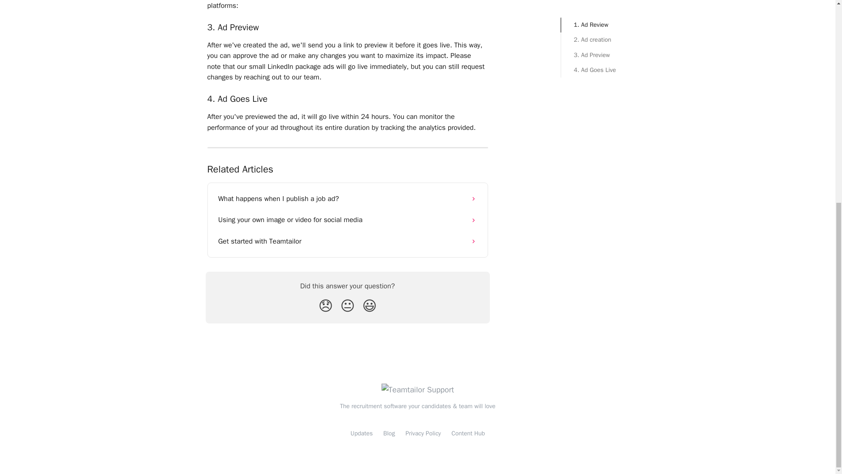 This screenshot has height=474, width=842. What do you see at coordinates (347, 198) in the screenshot?
I see `What happens when I publish a job ad?` at bounding box center [347, 198].